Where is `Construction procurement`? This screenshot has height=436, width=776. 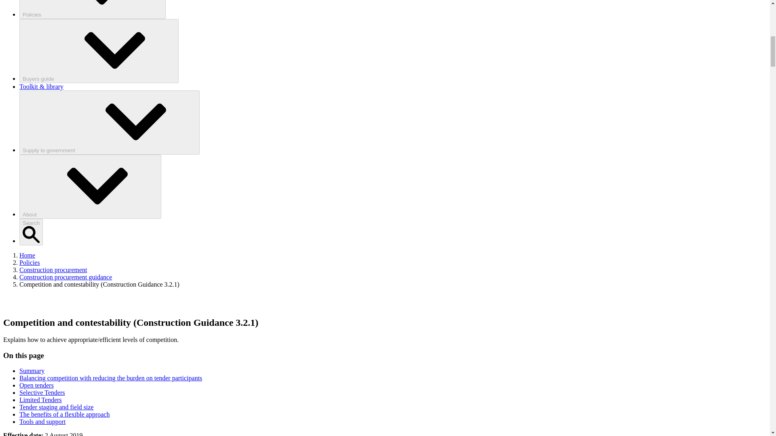
Construction procurement is located at coordinates (53, 270).